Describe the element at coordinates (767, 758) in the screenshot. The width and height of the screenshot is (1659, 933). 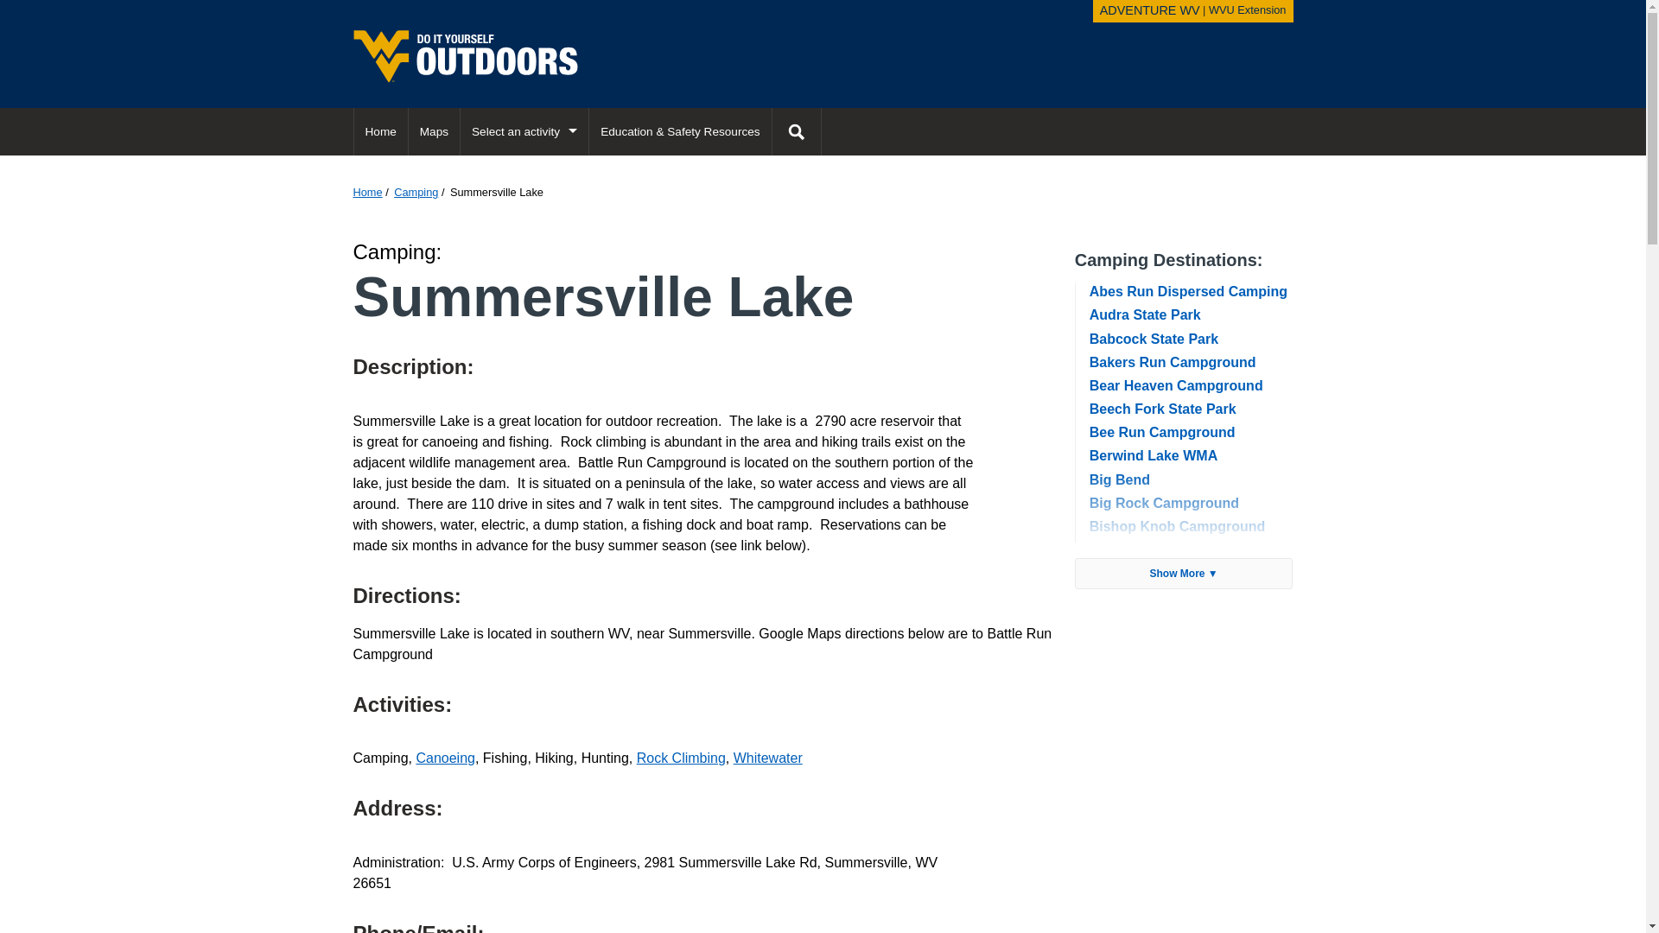
I see `Whitewater` at that location.